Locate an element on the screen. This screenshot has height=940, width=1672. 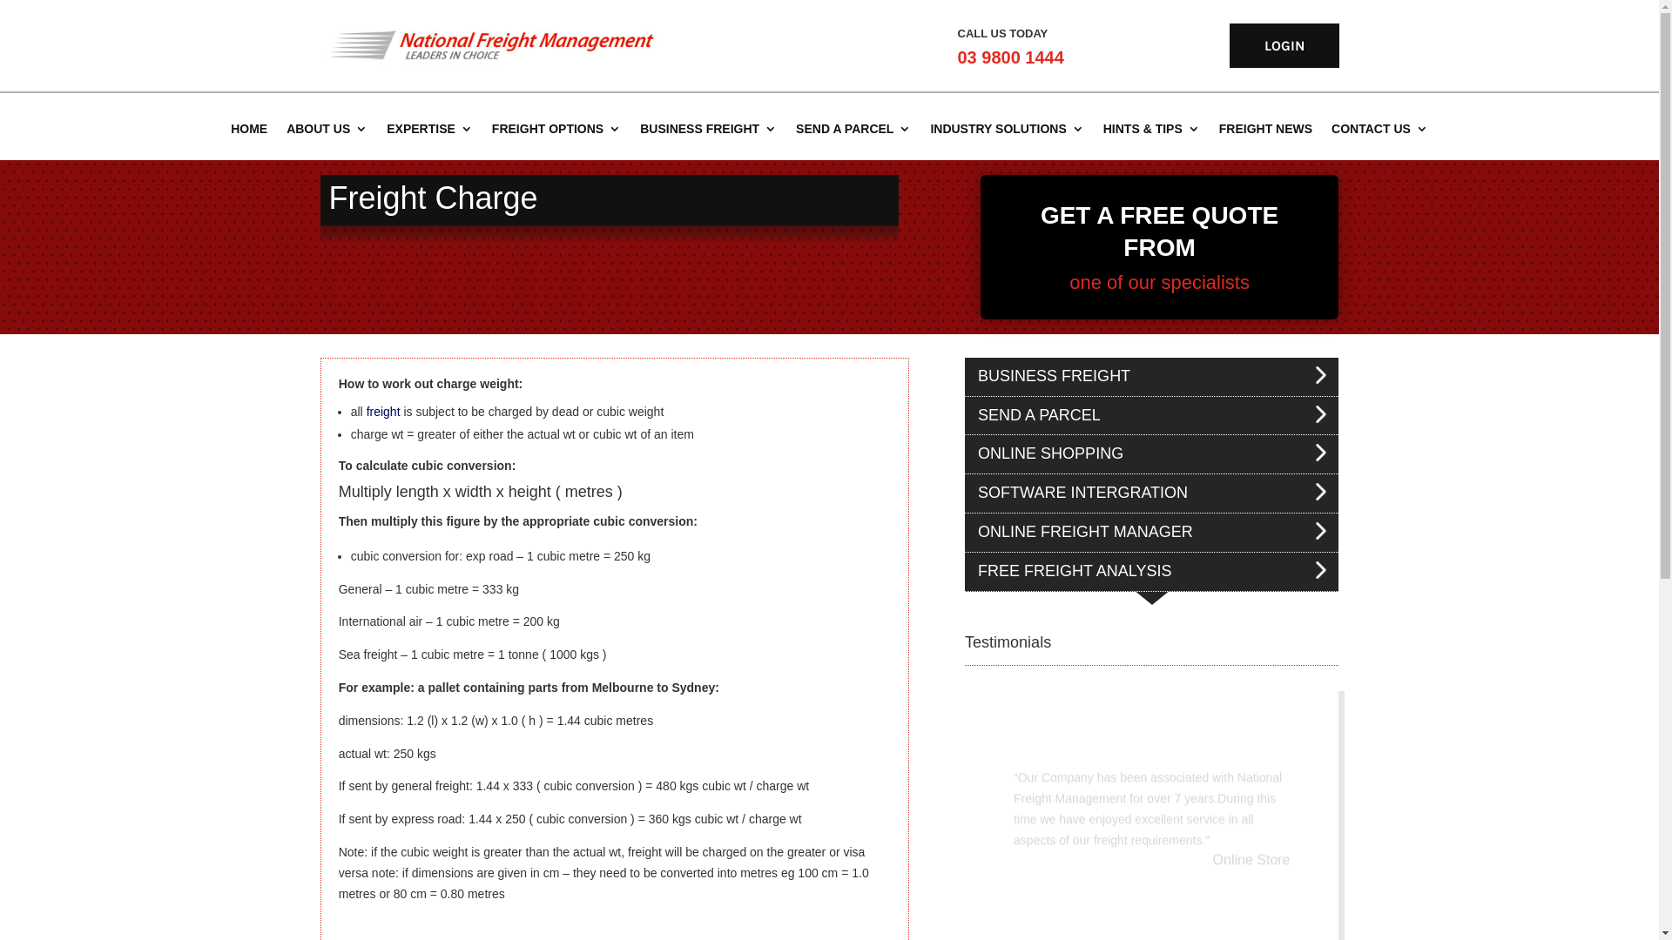
INDUSTRY SOLUTIONS is located at coordinates (1007, 129).